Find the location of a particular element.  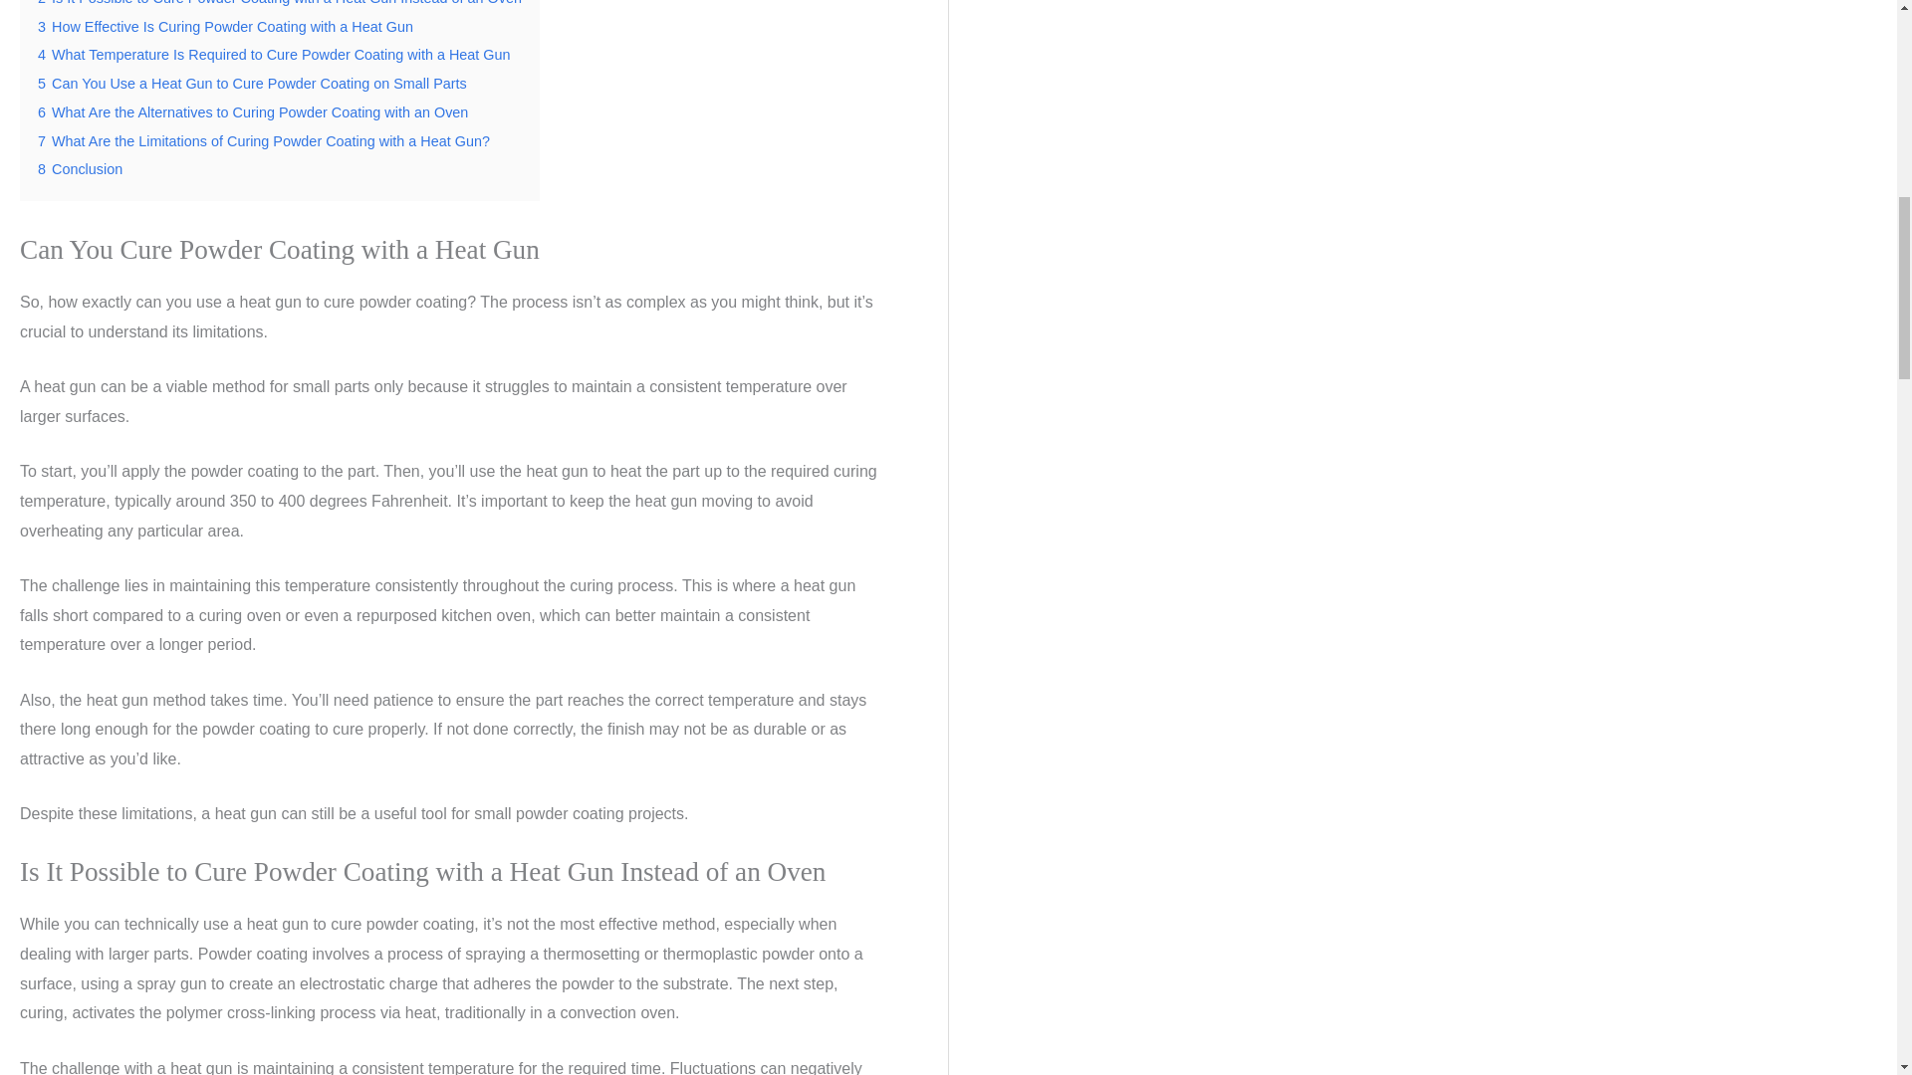

3 How Effective Is Curing Powder Coating with a Heat Gun is located at coordinates (225, 26).